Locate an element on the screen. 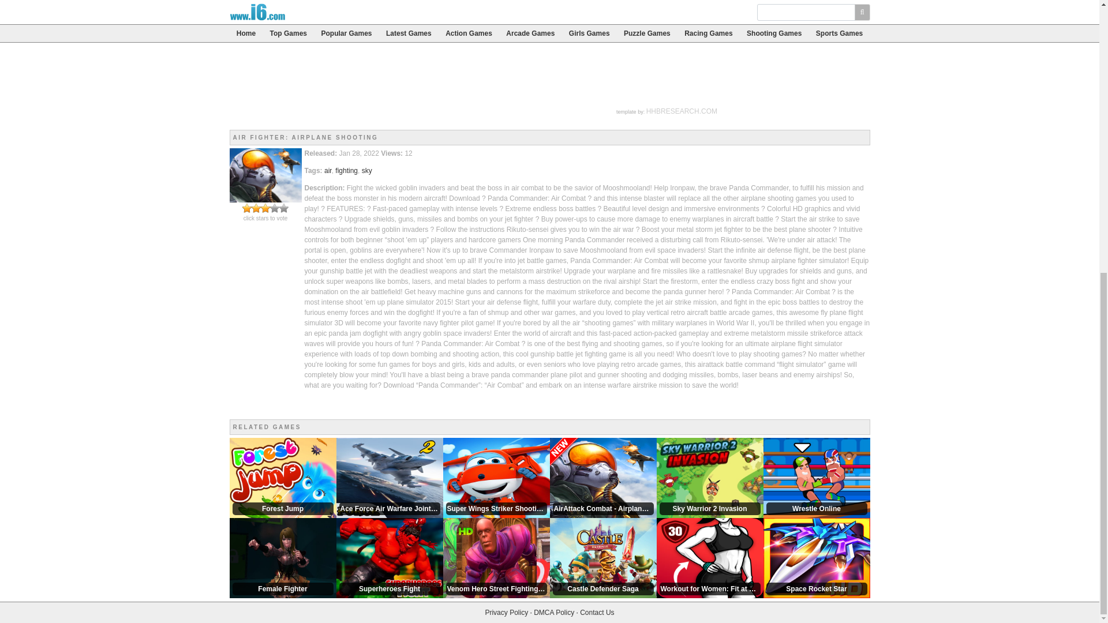 The width and height of the screenshot is (1108, 623). Sky Warrior 2 Invasion is located at coordinates (710, 477).